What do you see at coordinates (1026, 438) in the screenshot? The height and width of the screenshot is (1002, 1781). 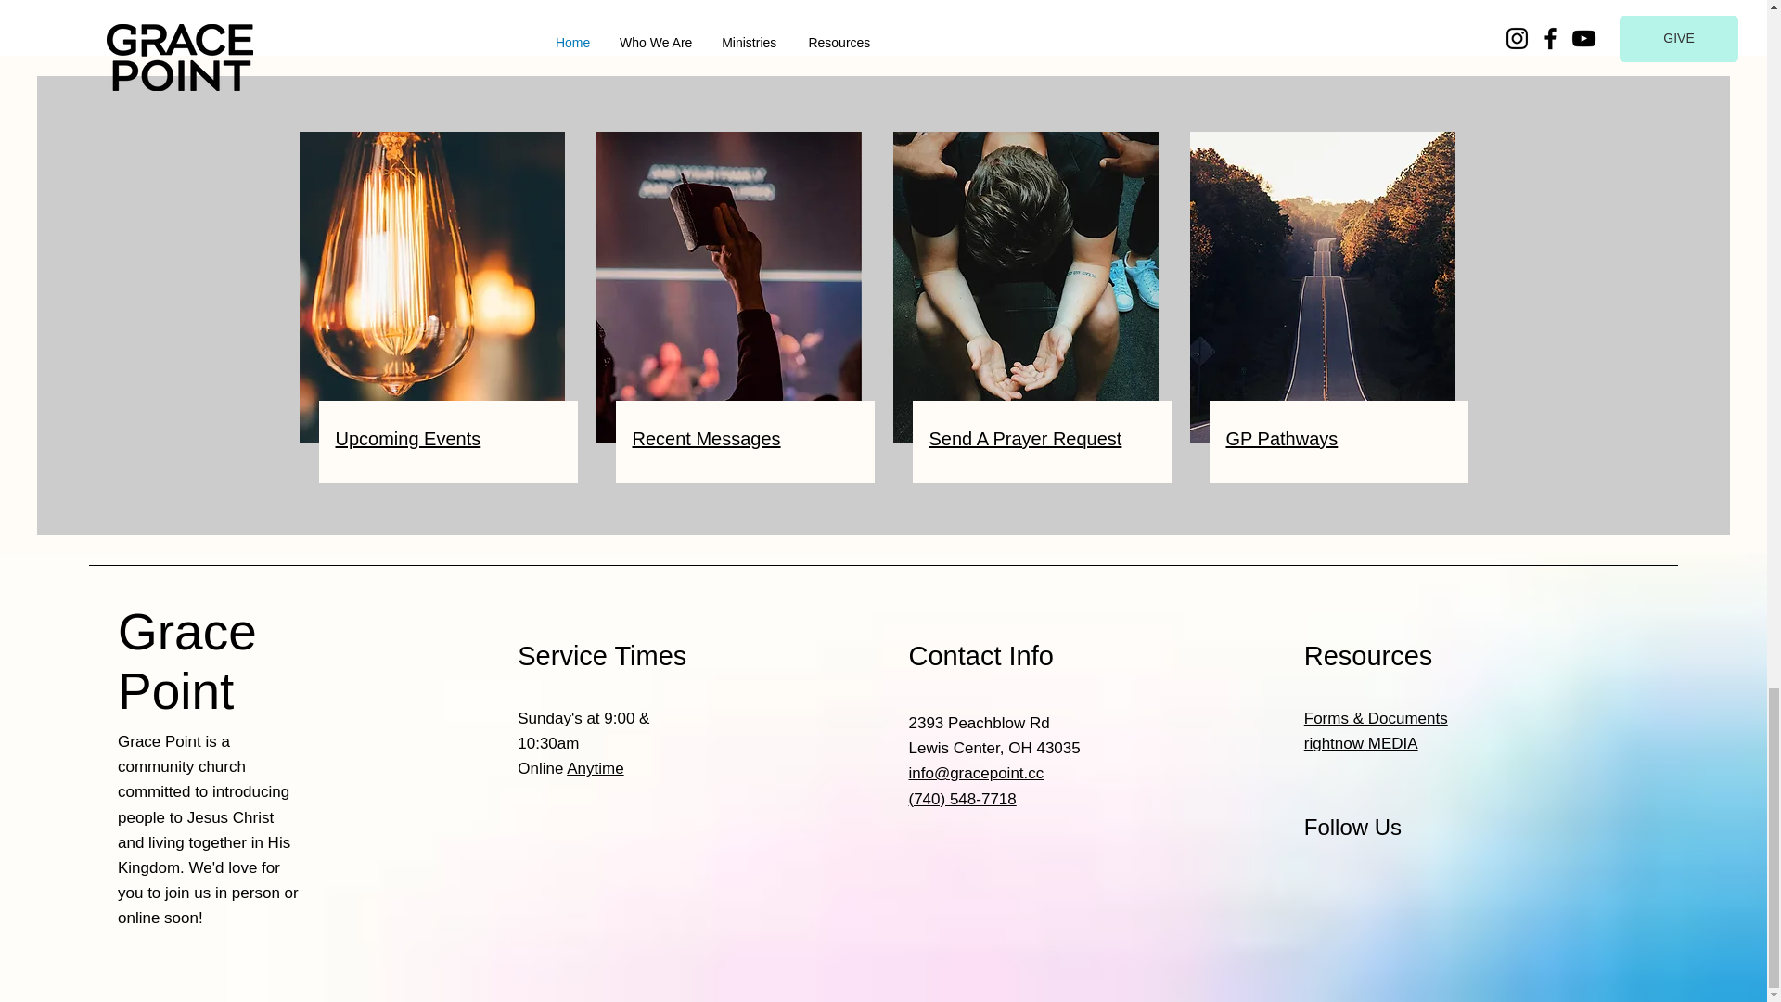 I see `Send A Prayer Request` at bounding box center [1026, 438].